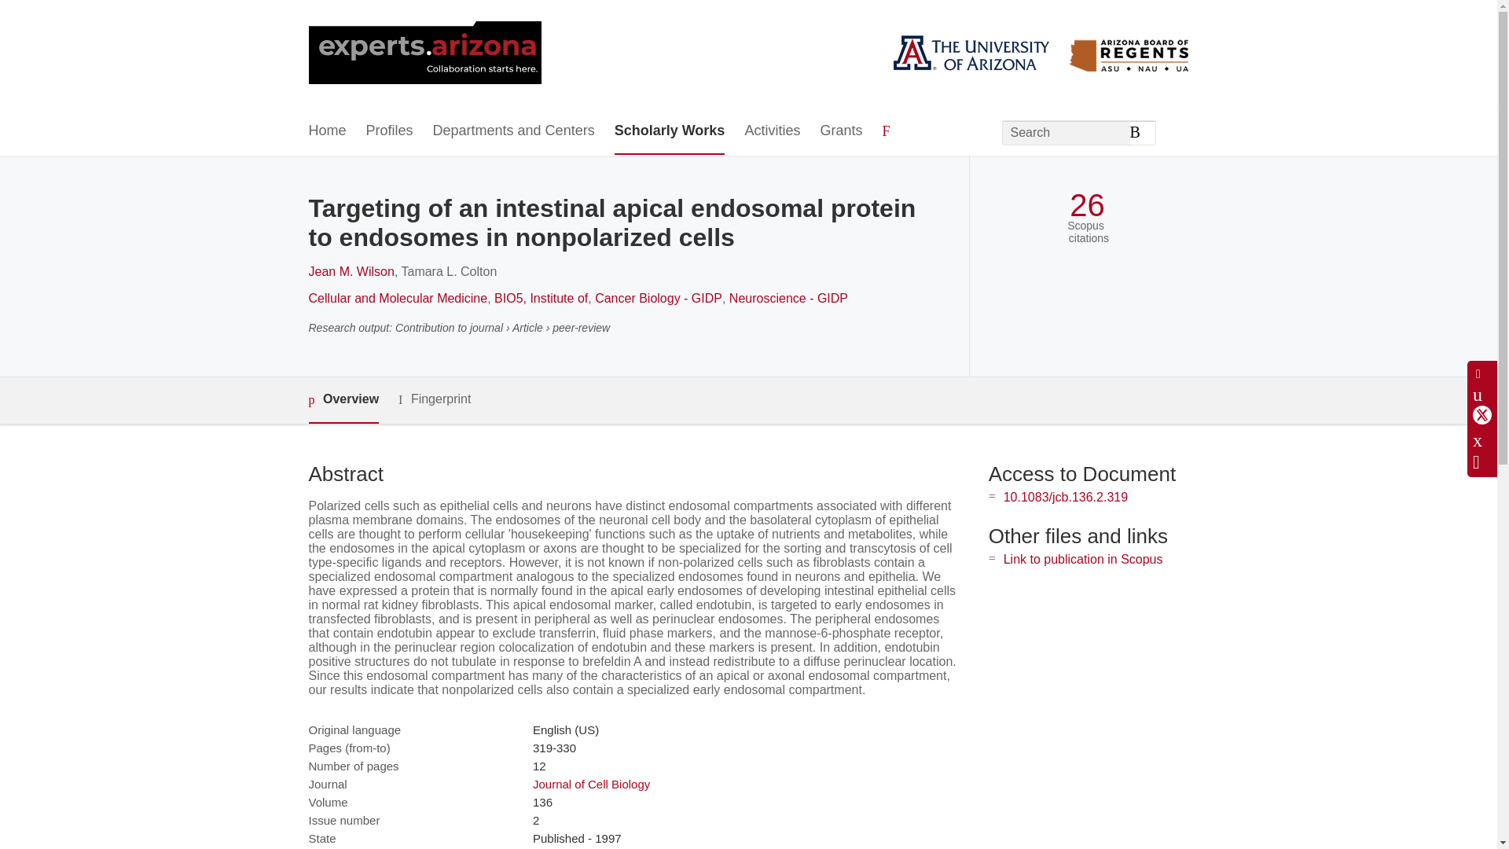 The width and height of the screenshot is (1509, 849). What do you see at coordinates (390, 131) in the screenshot?
I see `Profiles` at bounding box center [390, 131].